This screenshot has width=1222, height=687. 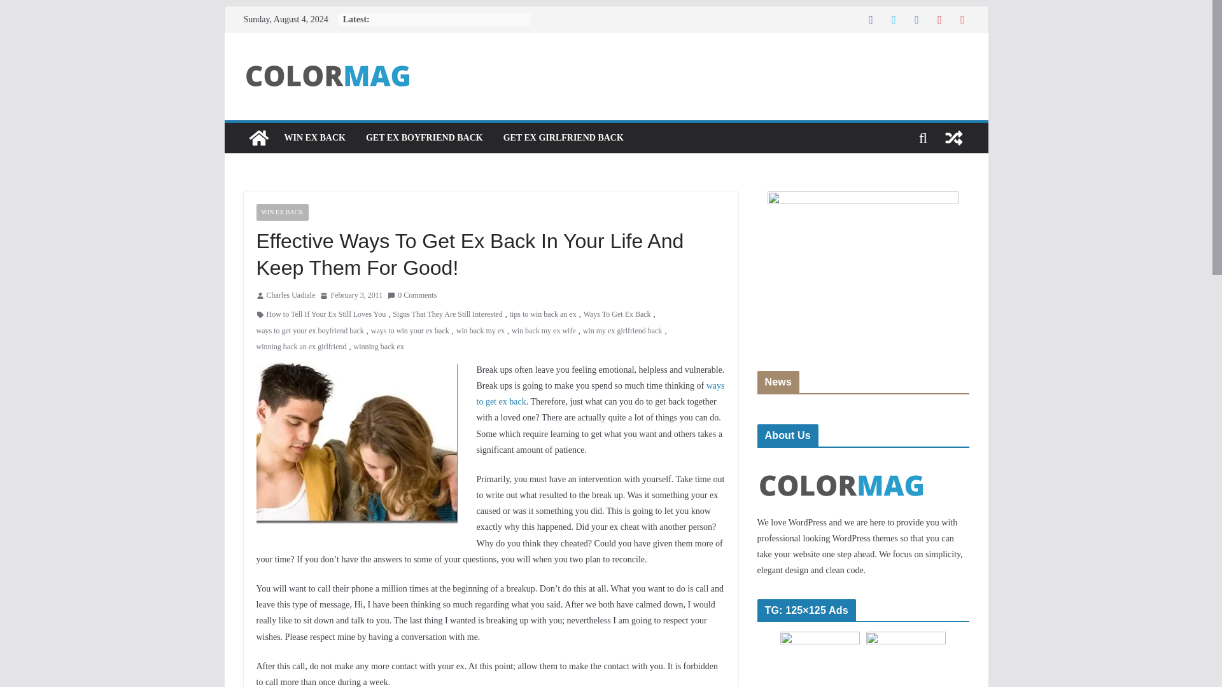 What do you see at coordinates (309, 331) in the screenshot?
I see `ways to get your ex boyfriend back` at bounding box center [309, 331].